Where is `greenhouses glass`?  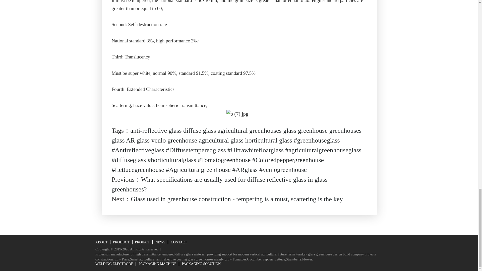
greenhouses glass is located at coordinates (236, 135).